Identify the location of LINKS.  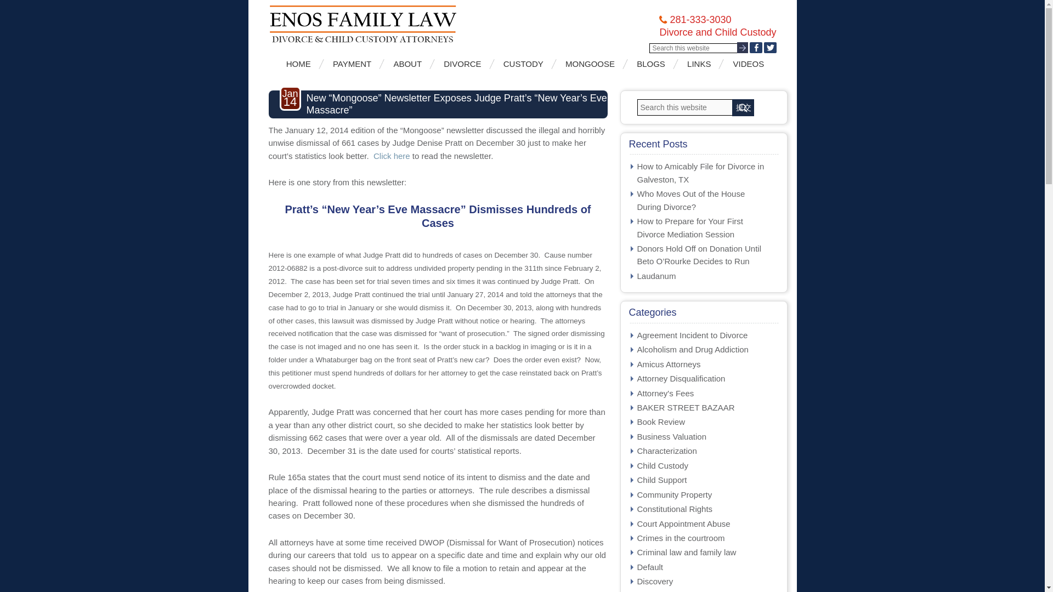
(703, 64).